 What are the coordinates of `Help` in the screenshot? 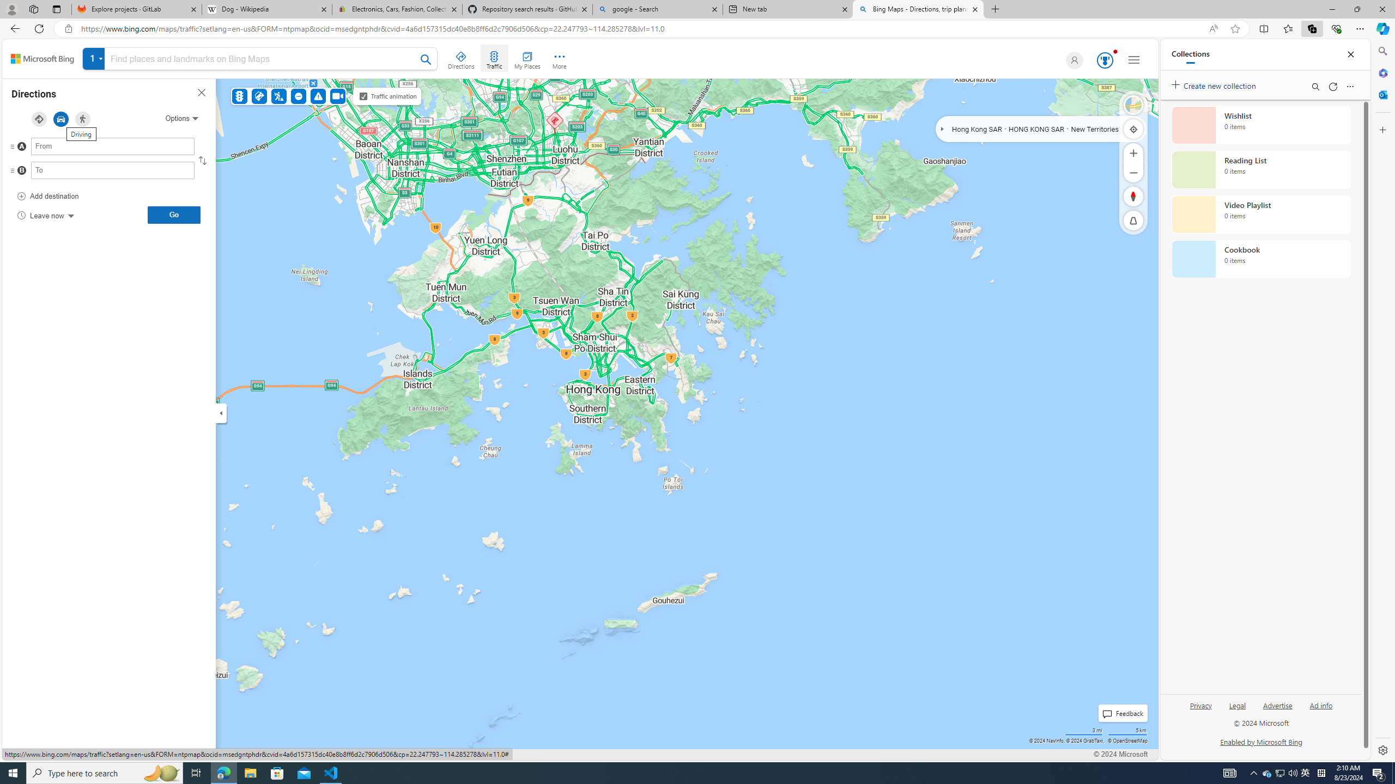 It's located at (239, 754).